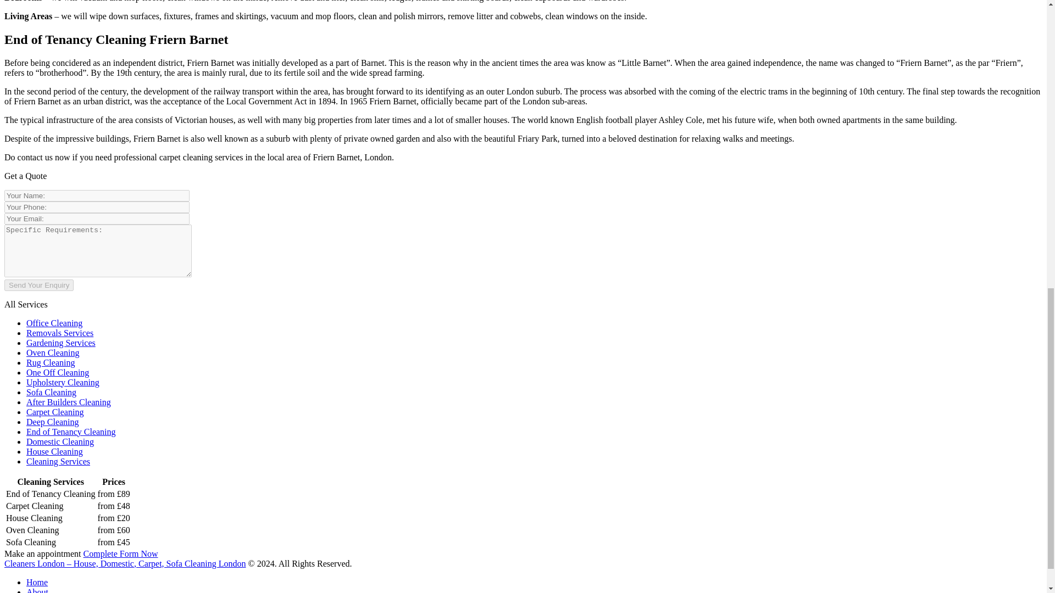 Image resolution: width=1055 pixels, height=593 pixels. I want to click on Domestic Cleaning, so click(60, 441).